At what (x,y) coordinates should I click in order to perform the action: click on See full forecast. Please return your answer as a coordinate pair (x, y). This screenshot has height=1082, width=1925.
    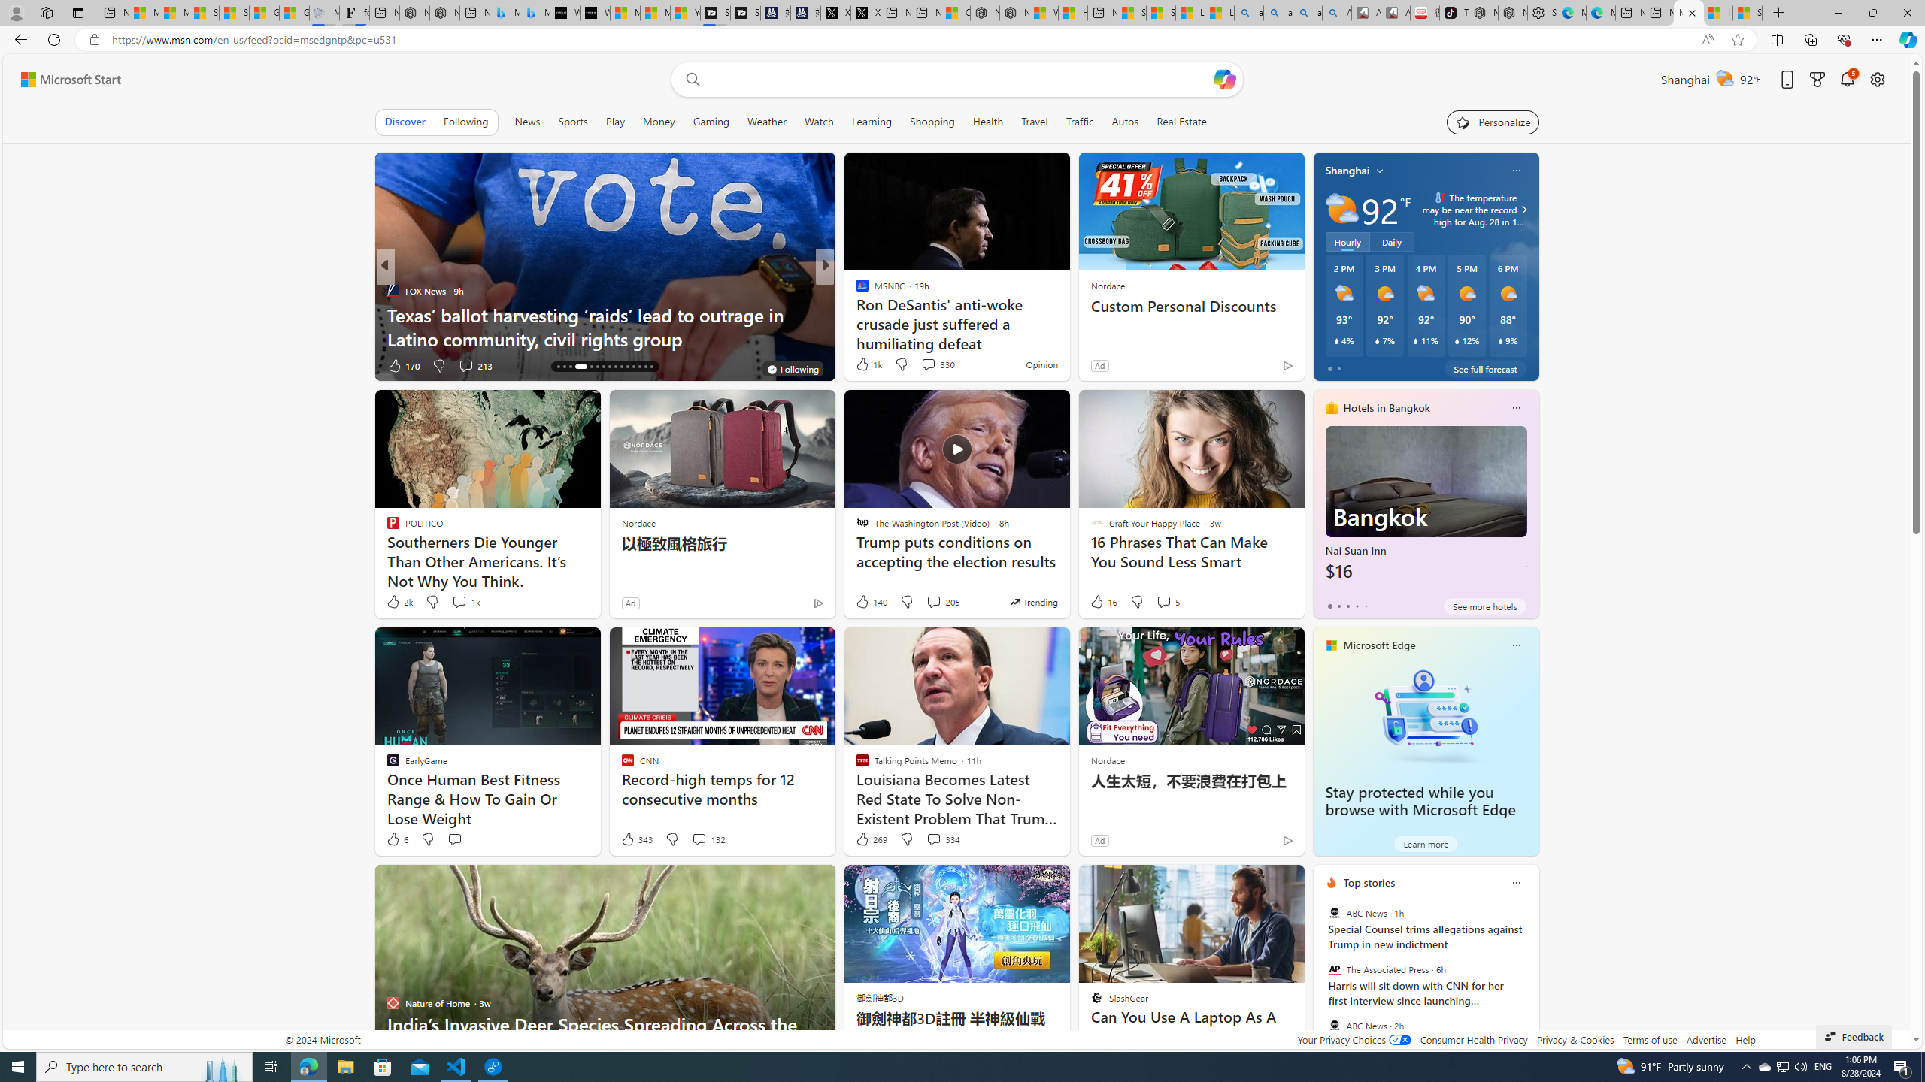
    Looking at the image, I should click on (1485, 368).